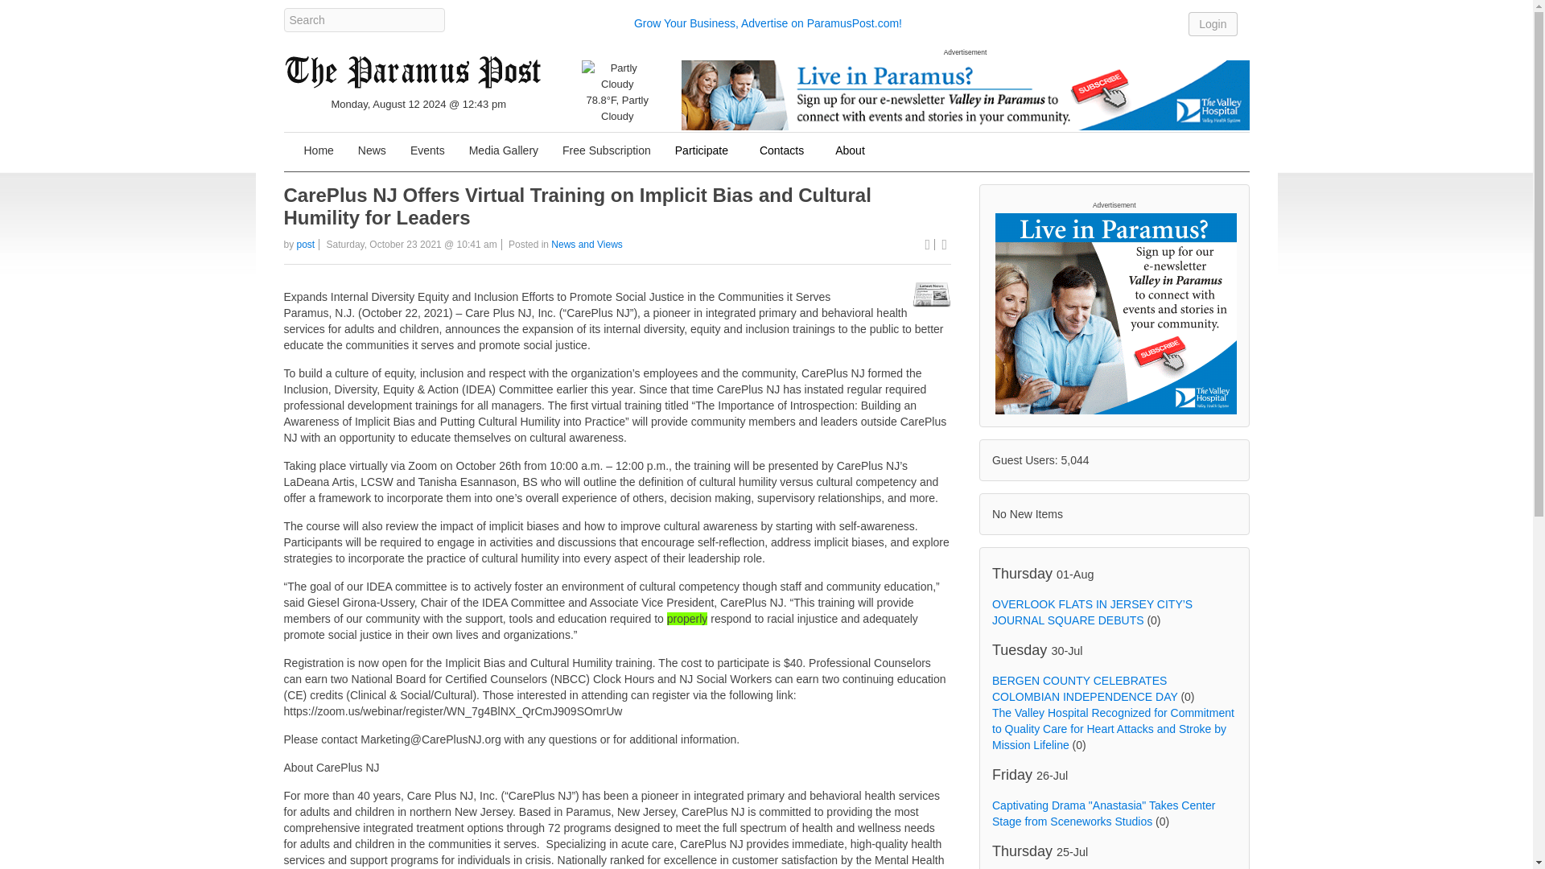 The width and height of the screenshot is (1545, 869). I want to click on Login, so click(1212, 23).